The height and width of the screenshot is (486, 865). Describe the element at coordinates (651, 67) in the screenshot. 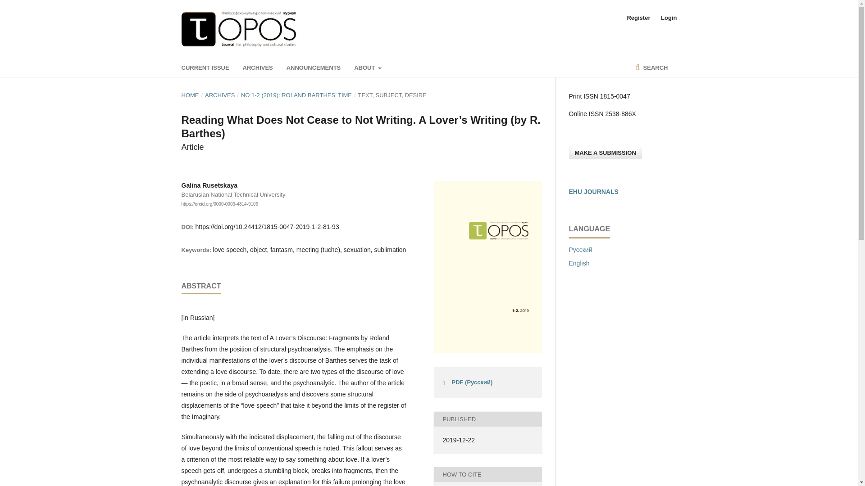

I see `SEARCH` at that location.